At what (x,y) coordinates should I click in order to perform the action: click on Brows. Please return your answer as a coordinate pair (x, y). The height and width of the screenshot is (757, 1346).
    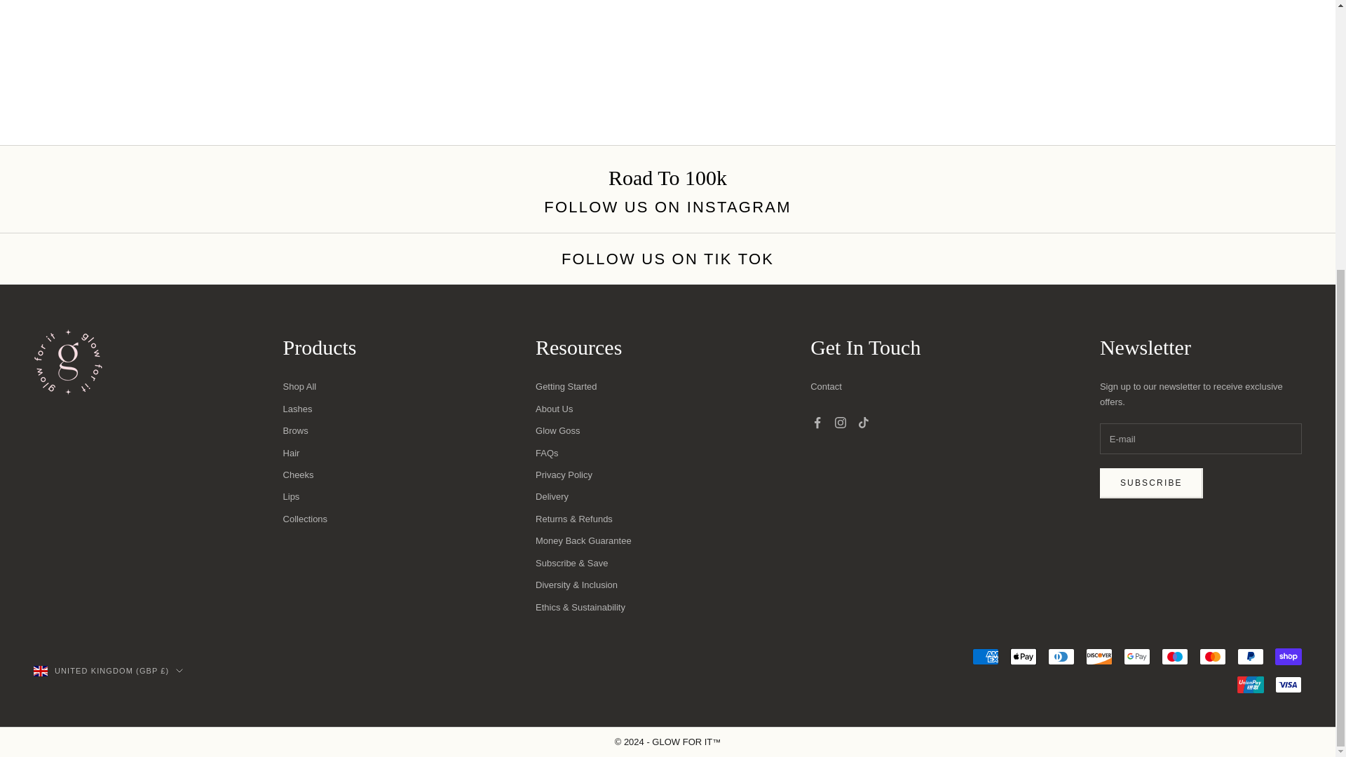
    Looking at the image, I should click on (295, 430).